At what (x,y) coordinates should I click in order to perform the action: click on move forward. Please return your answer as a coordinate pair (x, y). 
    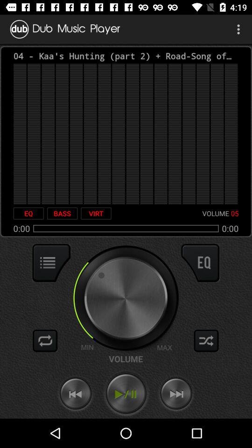
    Looking at the image, I should click on (176, 394).